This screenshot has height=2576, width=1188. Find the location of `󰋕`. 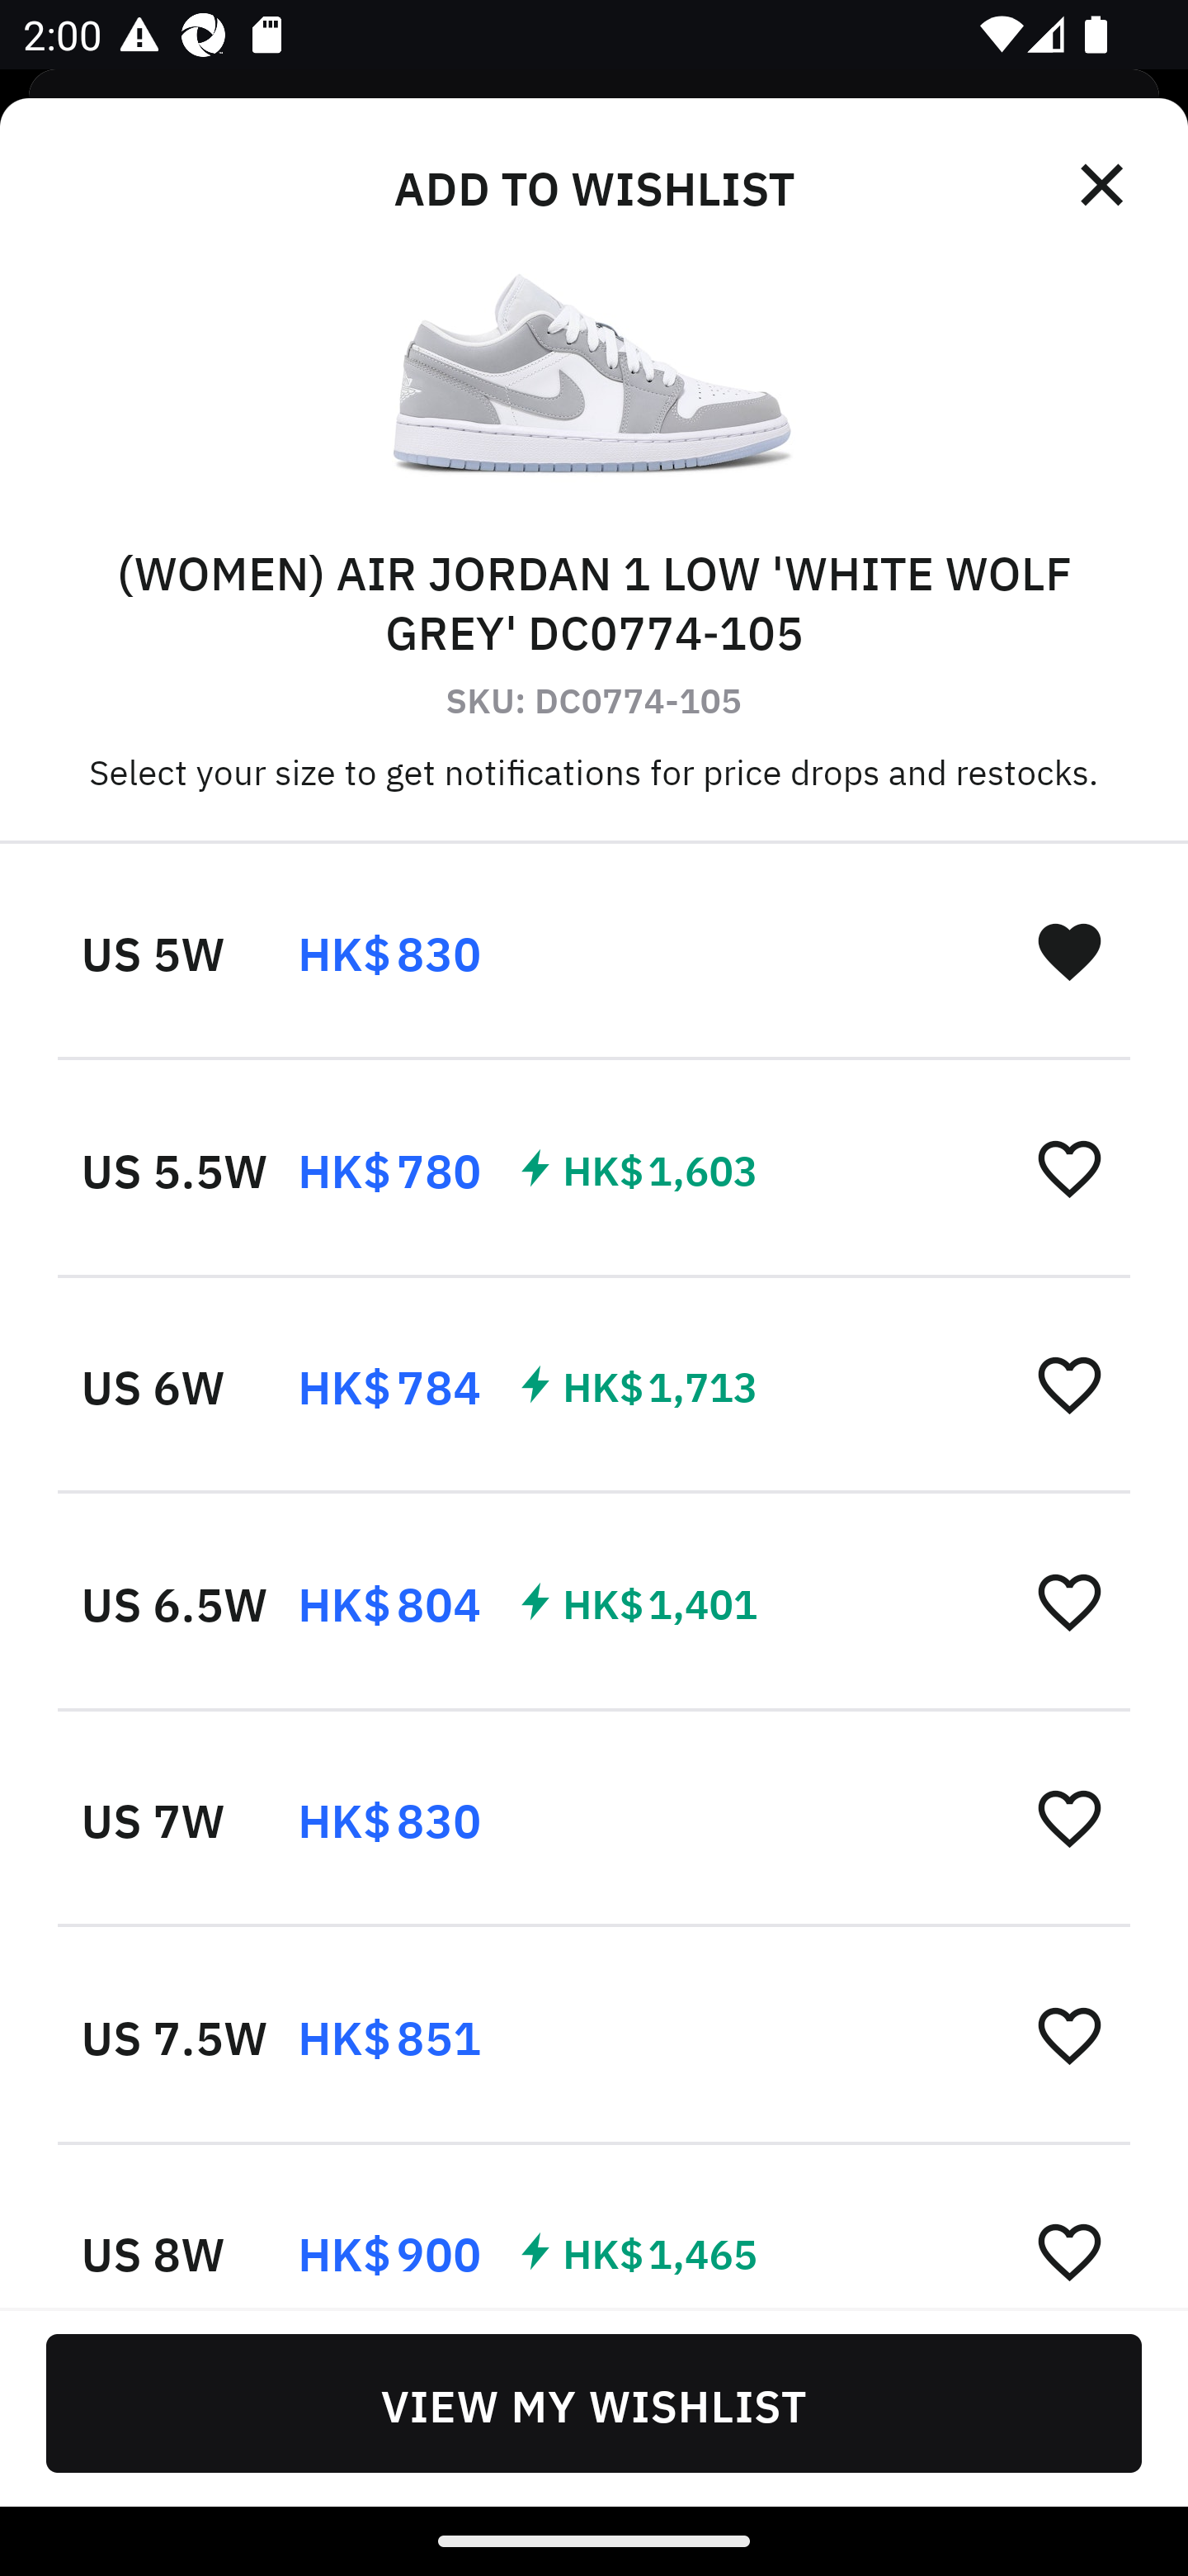

󰋕 is located at coordinates (1069, 2250).